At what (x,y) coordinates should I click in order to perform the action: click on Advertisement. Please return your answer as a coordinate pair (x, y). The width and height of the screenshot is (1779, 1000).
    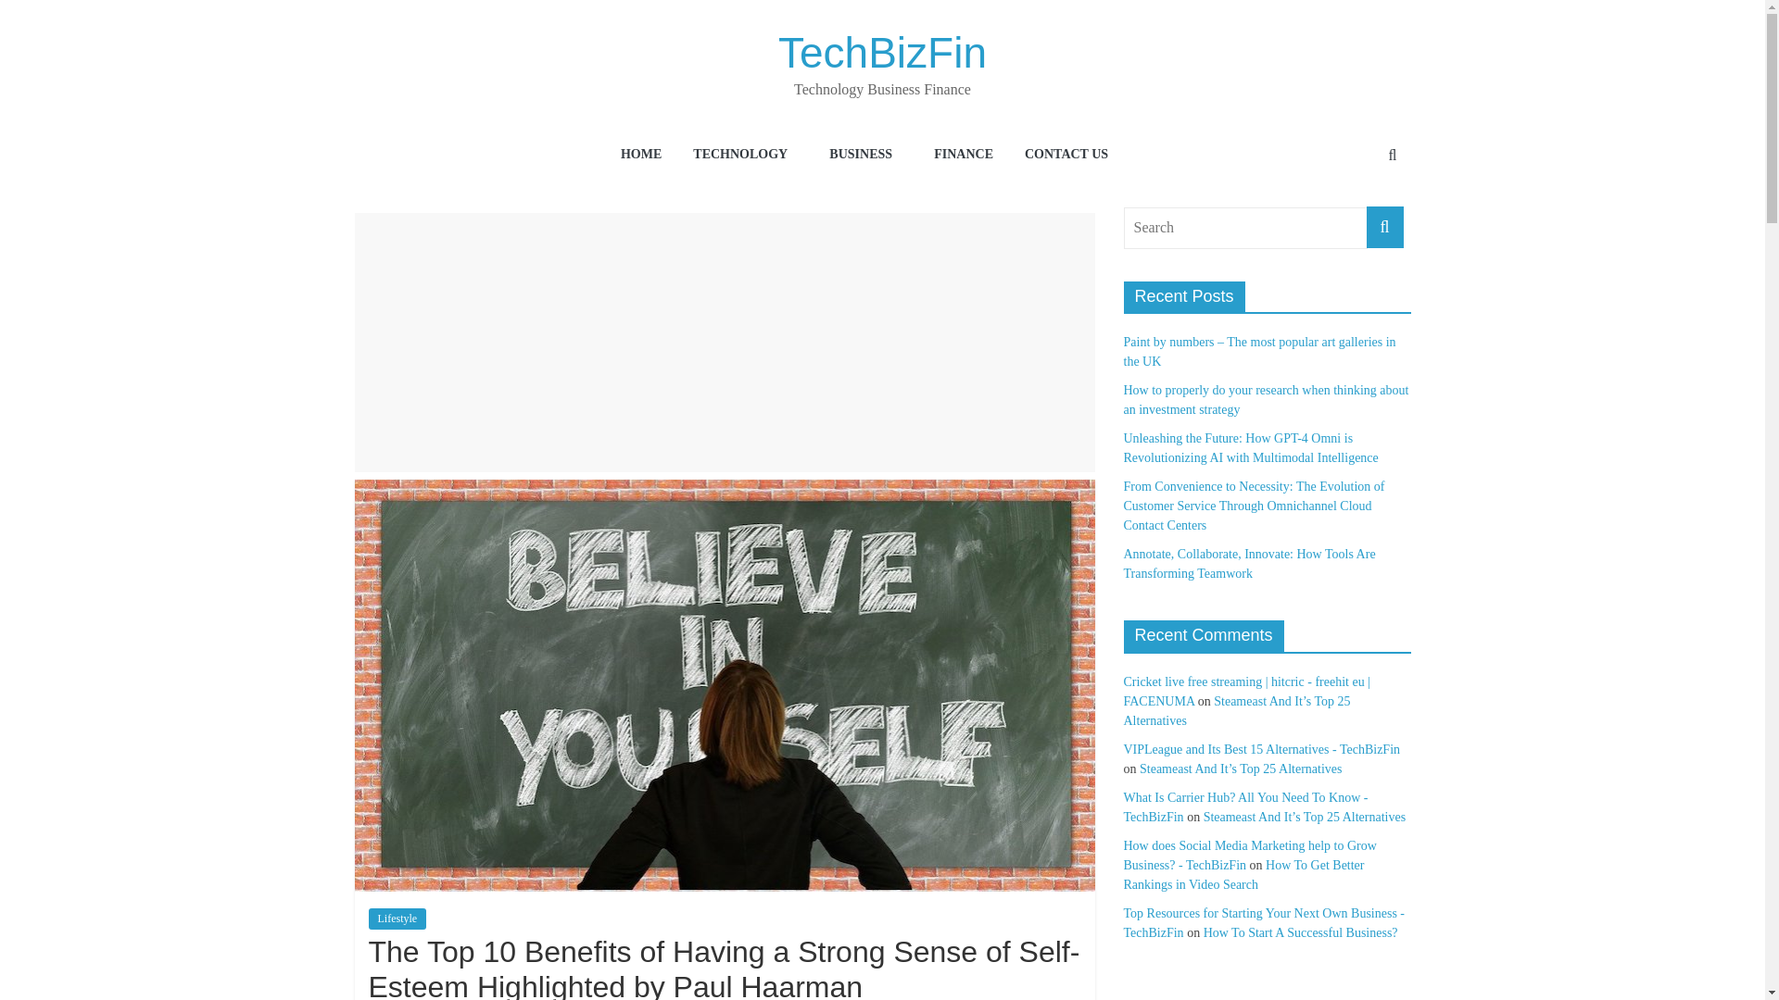
    Looking at the image, I should click on (725, 343).